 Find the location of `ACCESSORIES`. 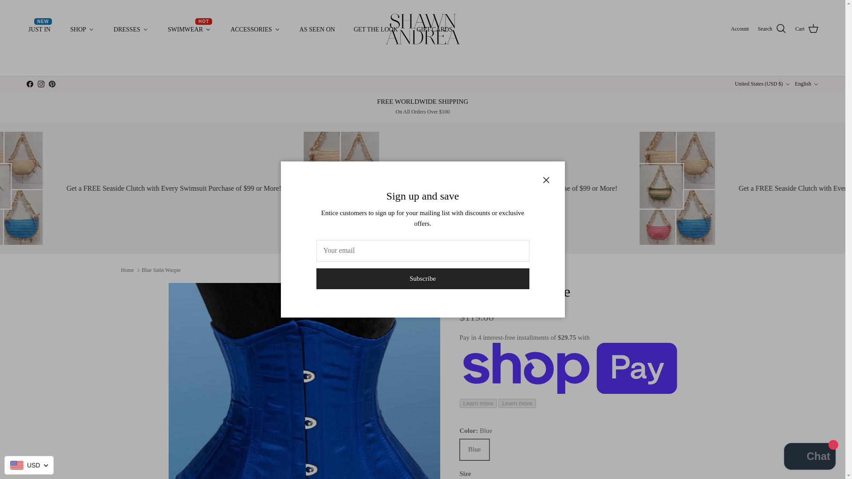

ACCESSORIES is located at coordinates (255, 29).